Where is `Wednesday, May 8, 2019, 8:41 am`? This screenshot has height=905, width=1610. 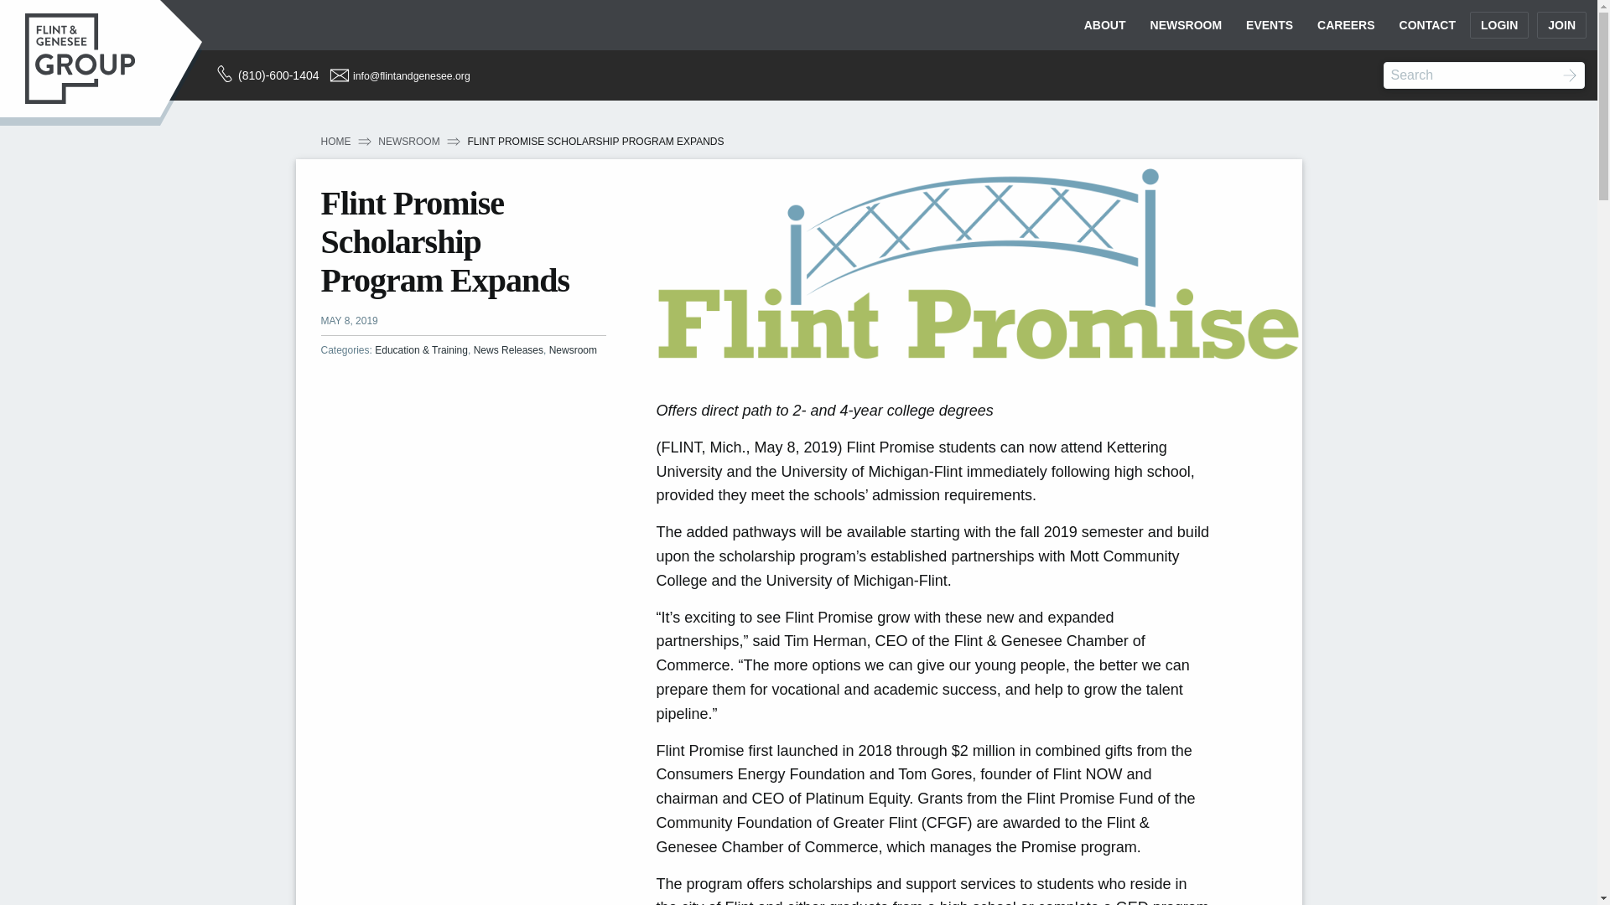 Wednesday, May 8, 2019, 8:41 am is located at coordinates (349, 320).